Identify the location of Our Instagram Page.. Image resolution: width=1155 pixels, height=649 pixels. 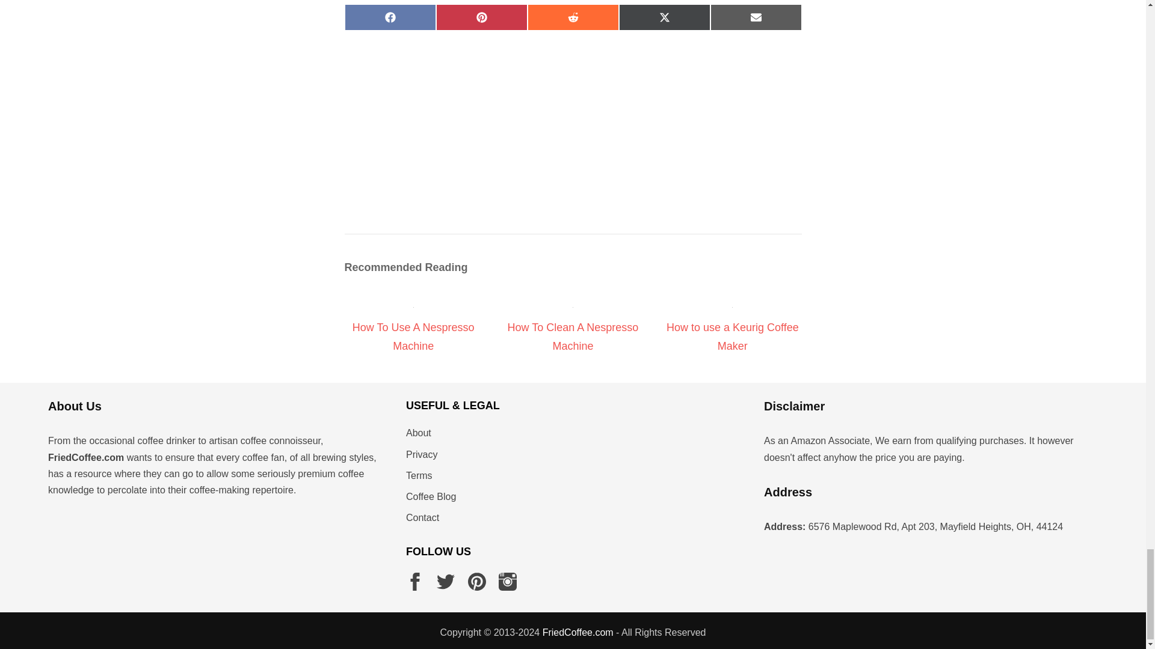
(508, 581).